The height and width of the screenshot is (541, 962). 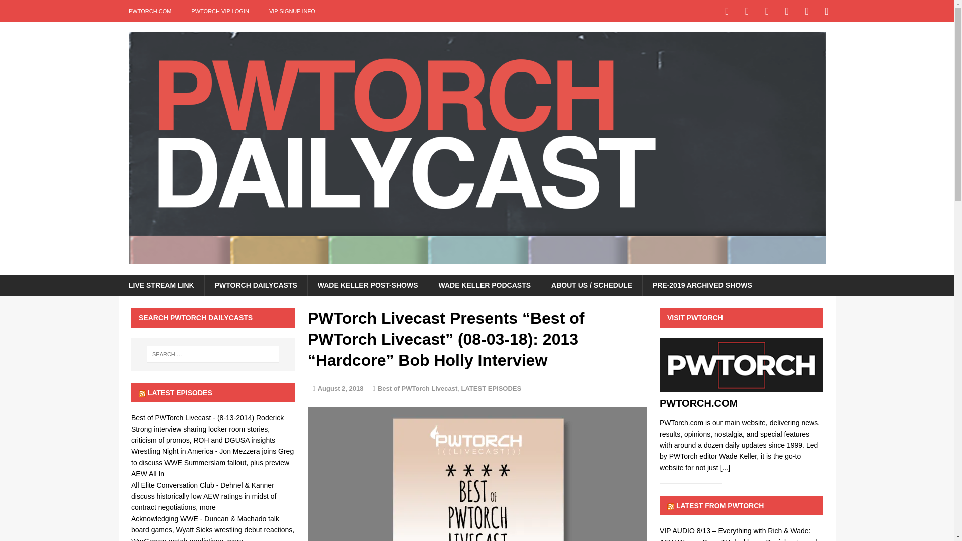 What do you see at coordinates (726, 467) in the screenshot?
I see `PWTORCH.COM` at bounding box center [726, 467].